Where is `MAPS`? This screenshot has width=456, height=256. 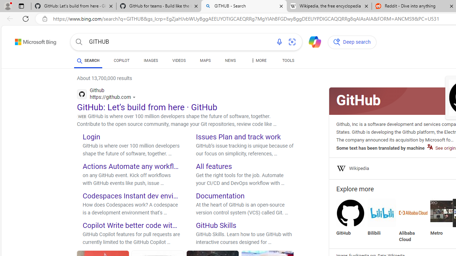
MAPS is located at coordinates (205, 62).